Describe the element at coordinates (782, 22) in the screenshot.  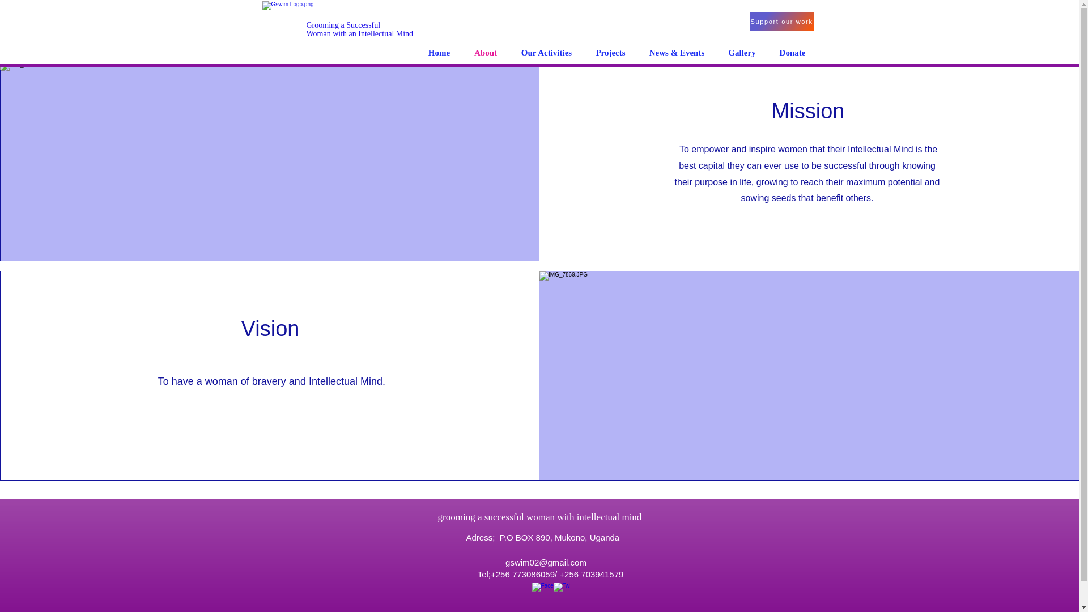
I see `Support our work` at that location.